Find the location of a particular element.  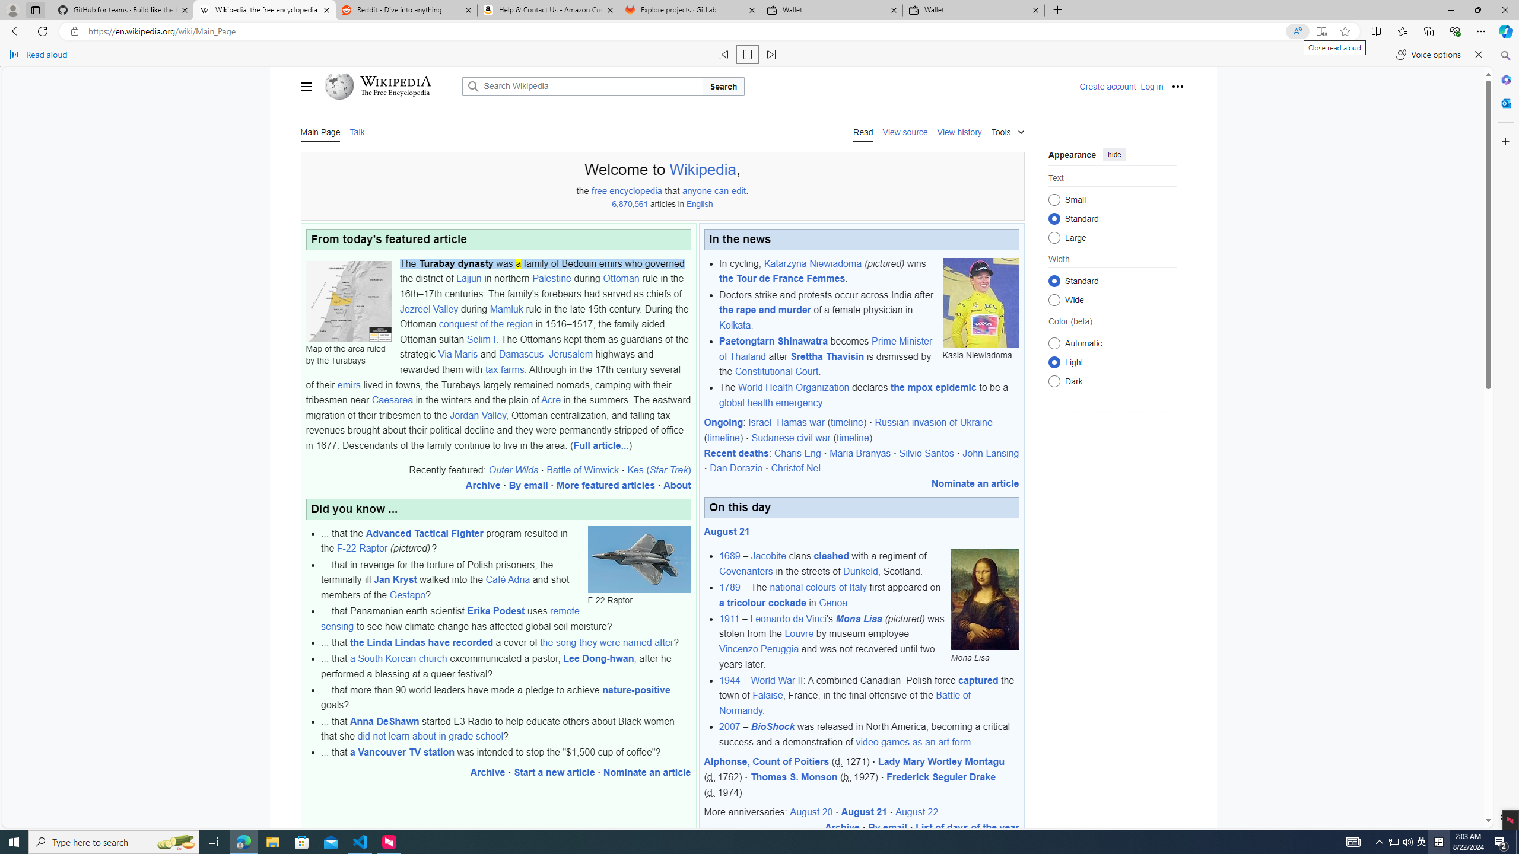

Voice options is located at coordinates (1428, 55).